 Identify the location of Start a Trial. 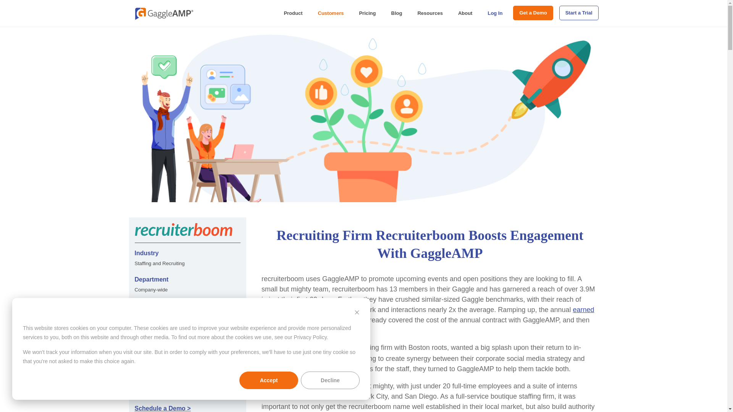
(579, 13).